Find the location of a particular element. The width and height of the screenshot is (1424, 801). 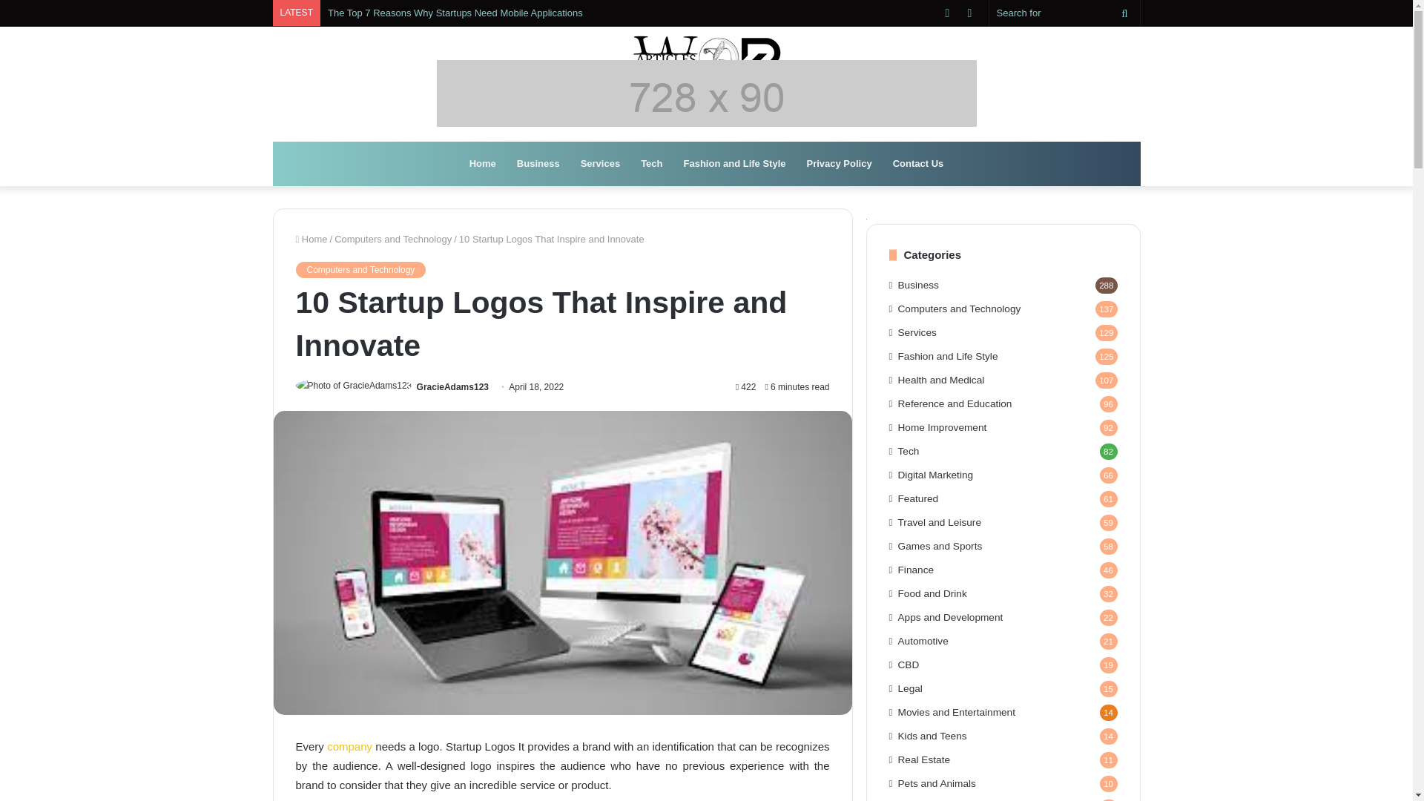

Home is located at coordinates (482, 163).